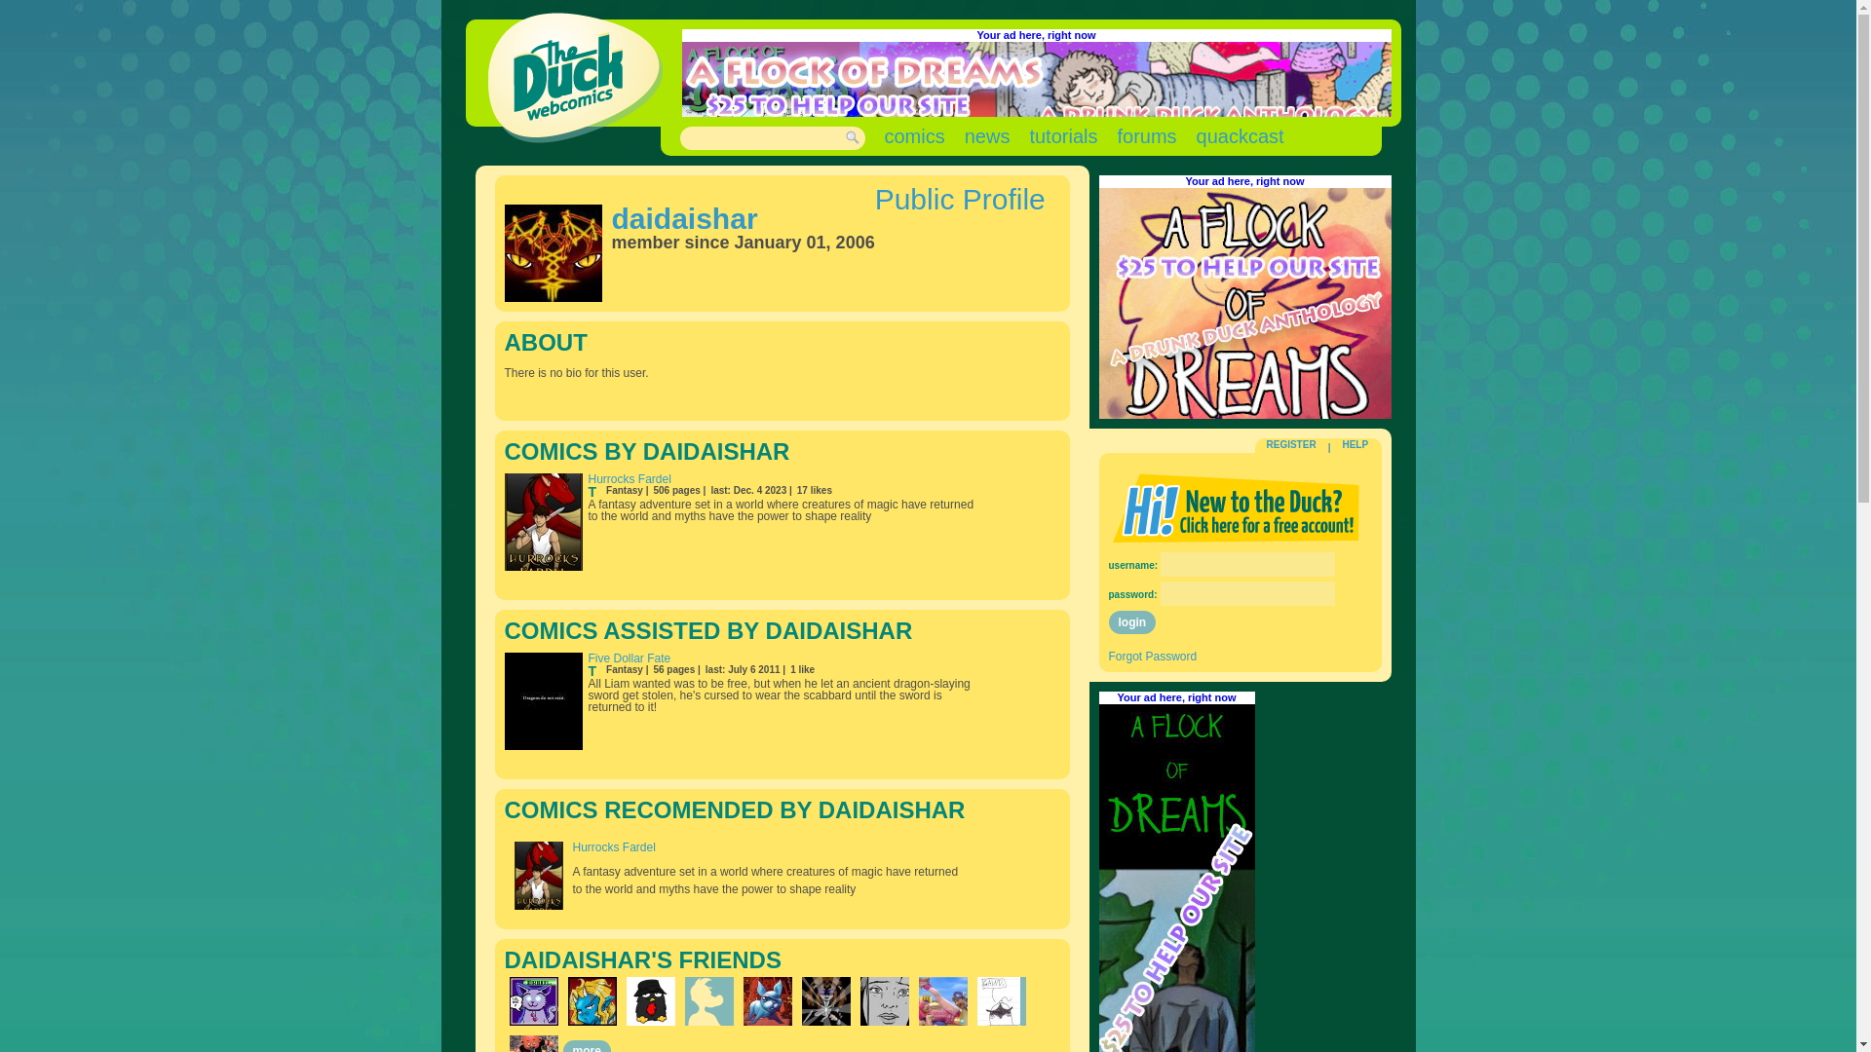 This screenshot has width=1871, height=1052. I want to click on news, so click(987, 136).